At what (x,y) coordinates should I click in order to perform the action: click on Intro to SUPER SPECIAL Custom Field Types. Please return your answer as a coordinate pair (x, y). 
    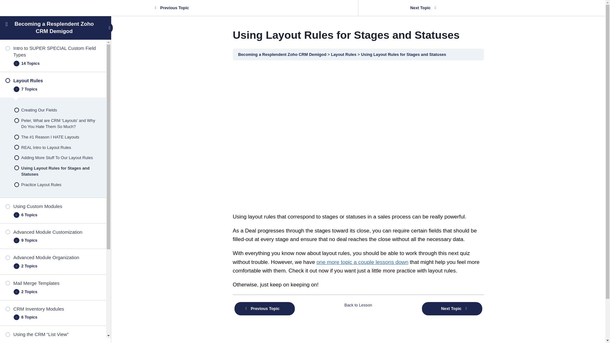
    Looking at the image, I should click on (53, 51).